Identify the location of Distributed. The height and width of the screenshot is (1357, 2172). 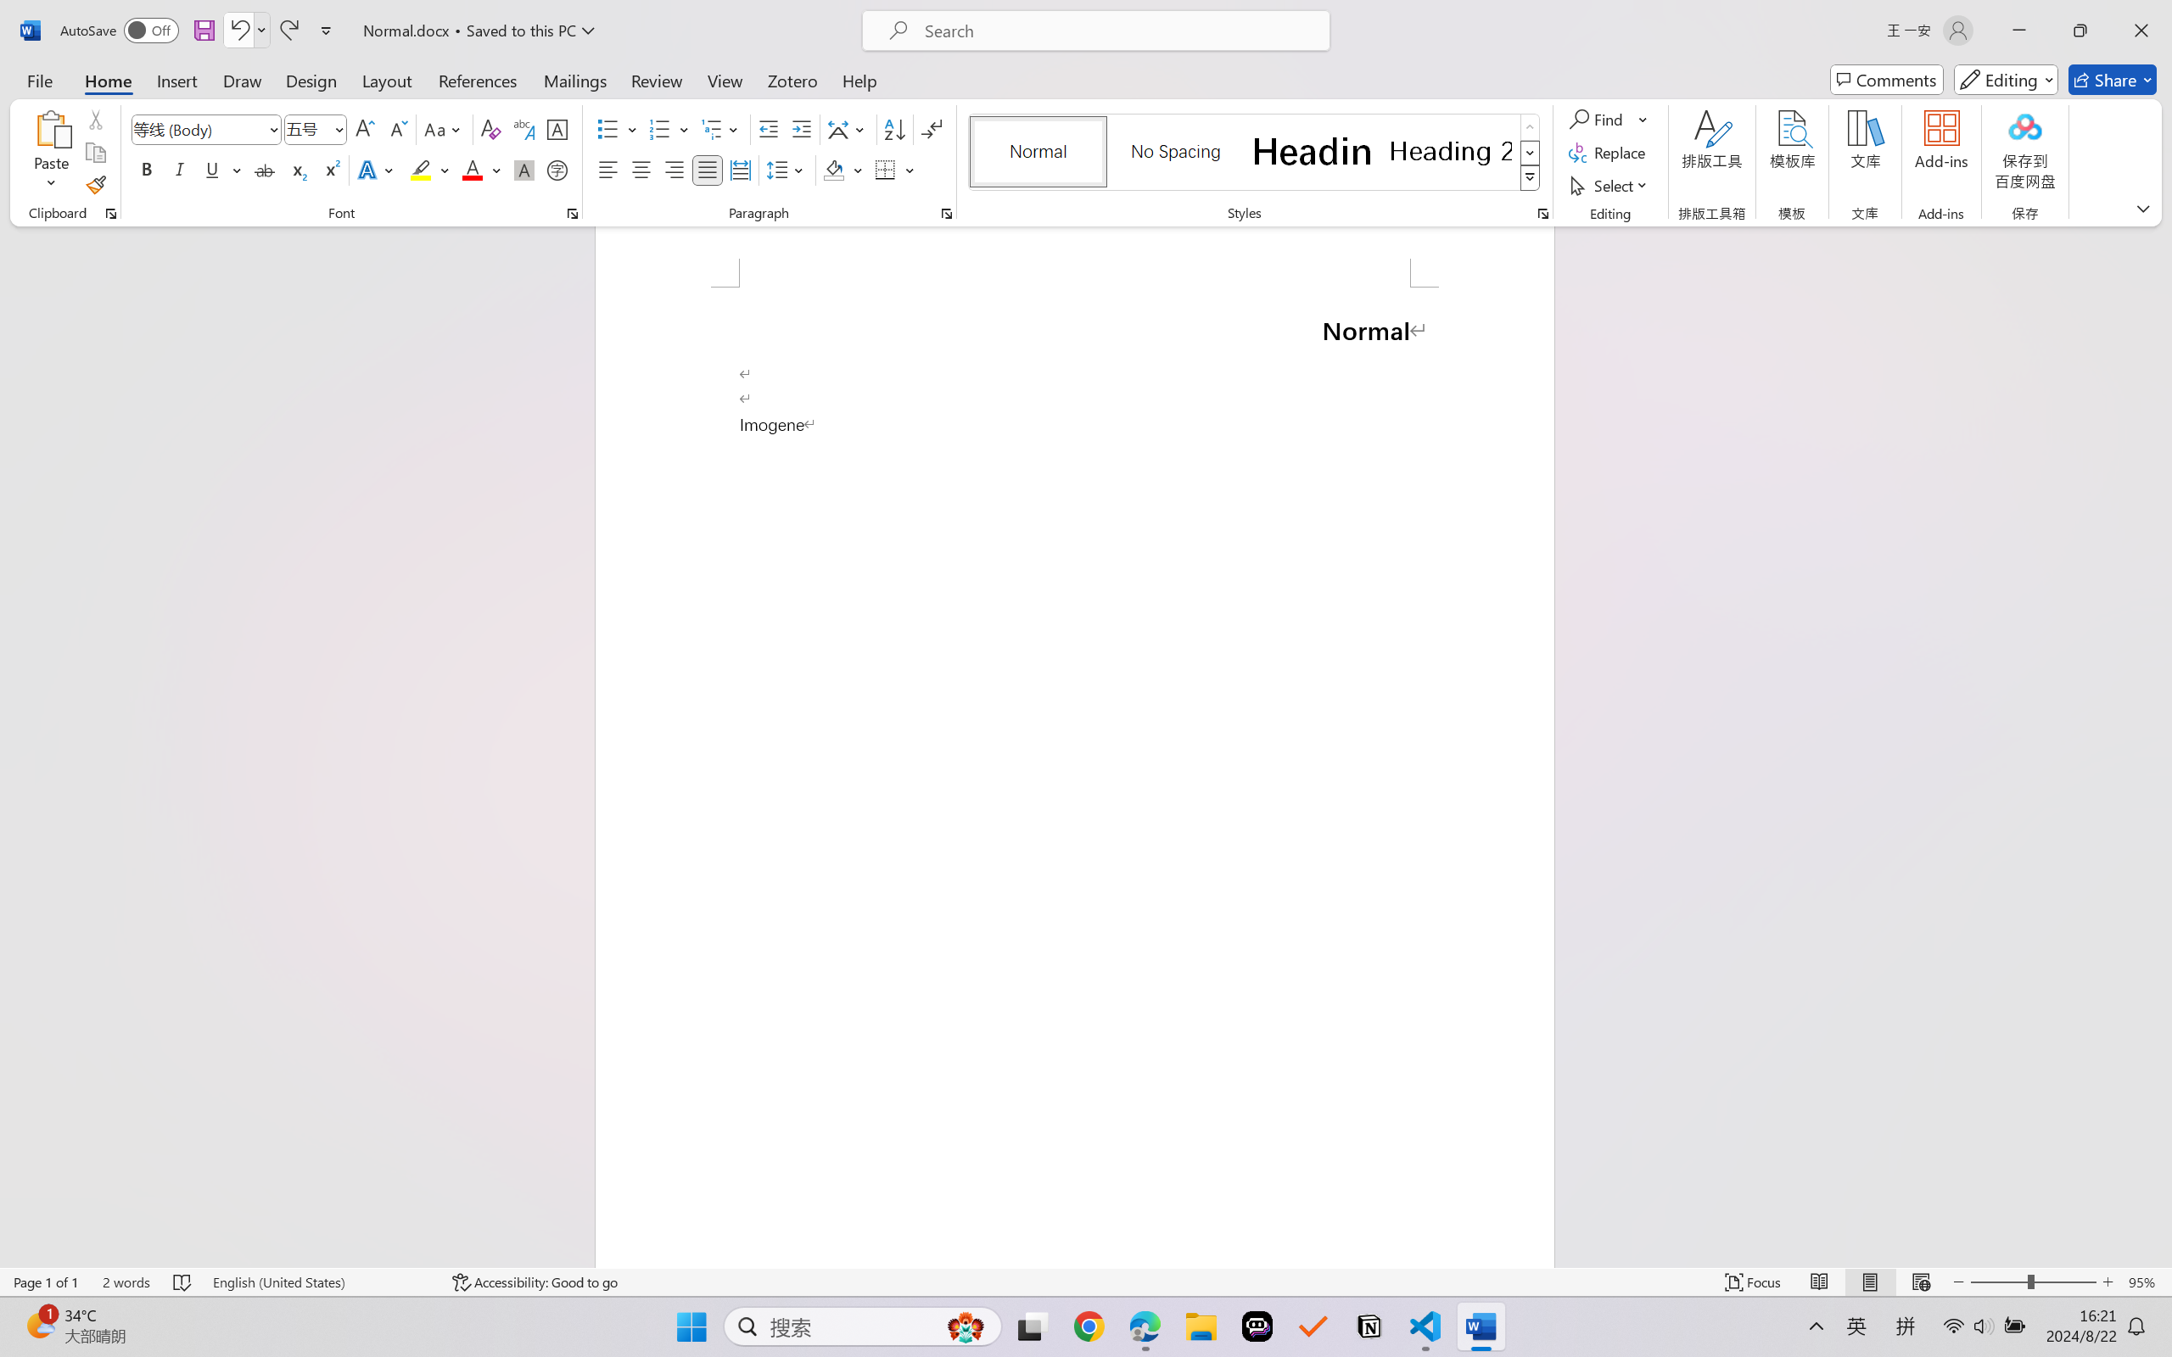
(740, 170).